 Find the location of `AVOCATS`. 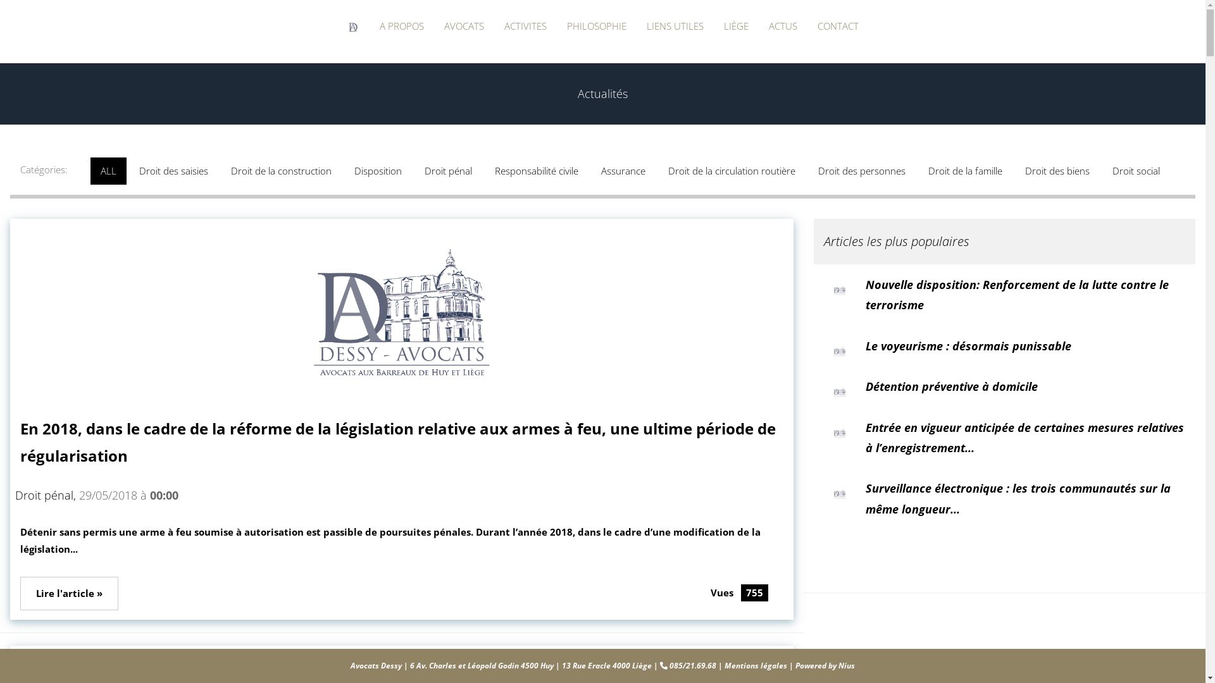

AVOCATS is located at coordinates (464, 27).